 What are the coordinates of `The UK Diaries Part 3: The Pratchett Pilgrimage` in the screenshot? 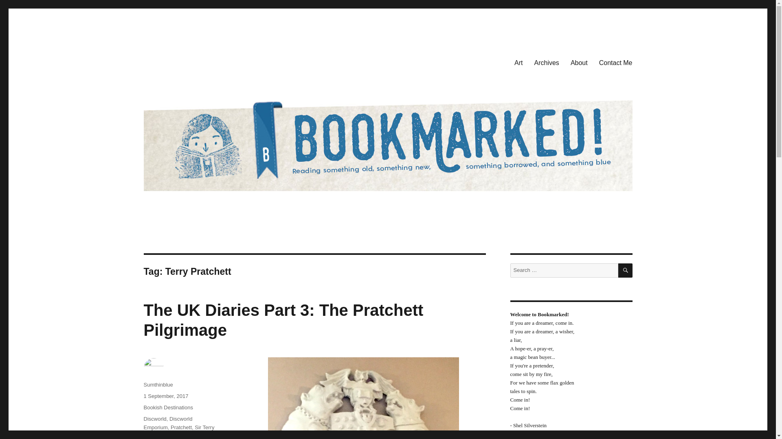 It's located at (283, 319).